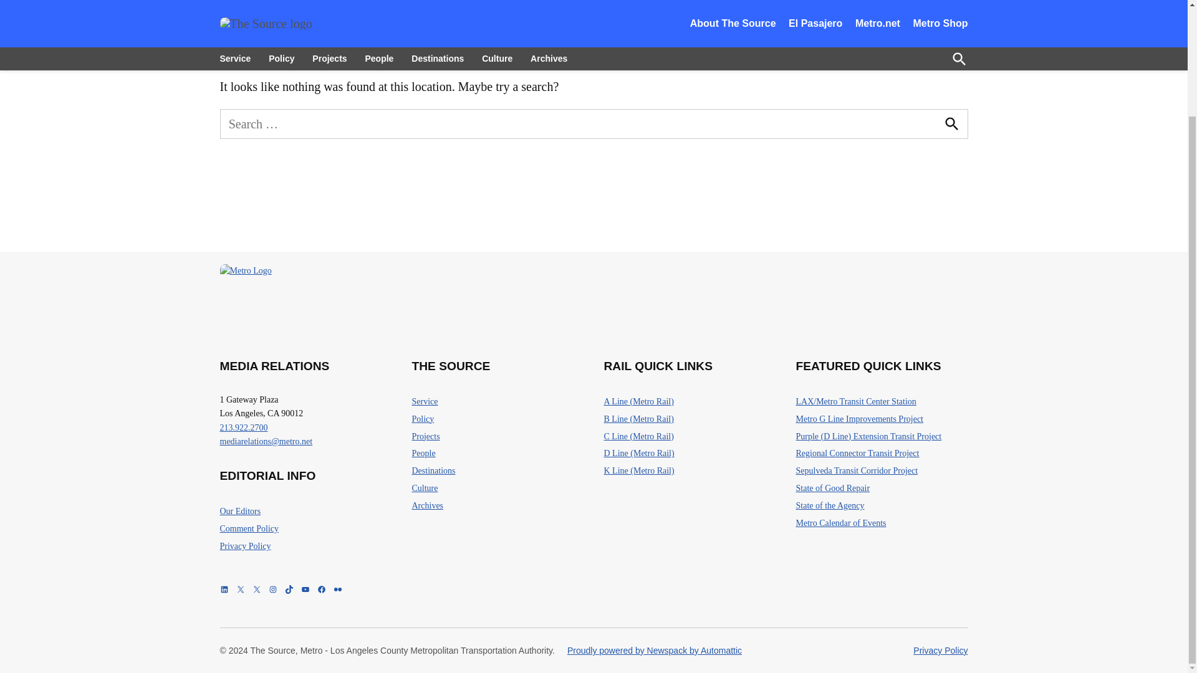 The image size is (1197, 673). I want to click on Our Editors, so click(239, 511).